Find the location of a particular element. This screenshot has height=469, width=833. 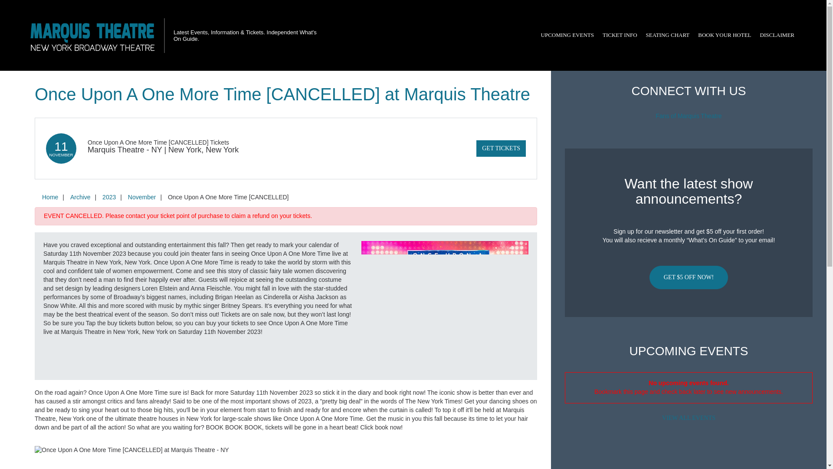

Home is located at coordinates (50, 197).